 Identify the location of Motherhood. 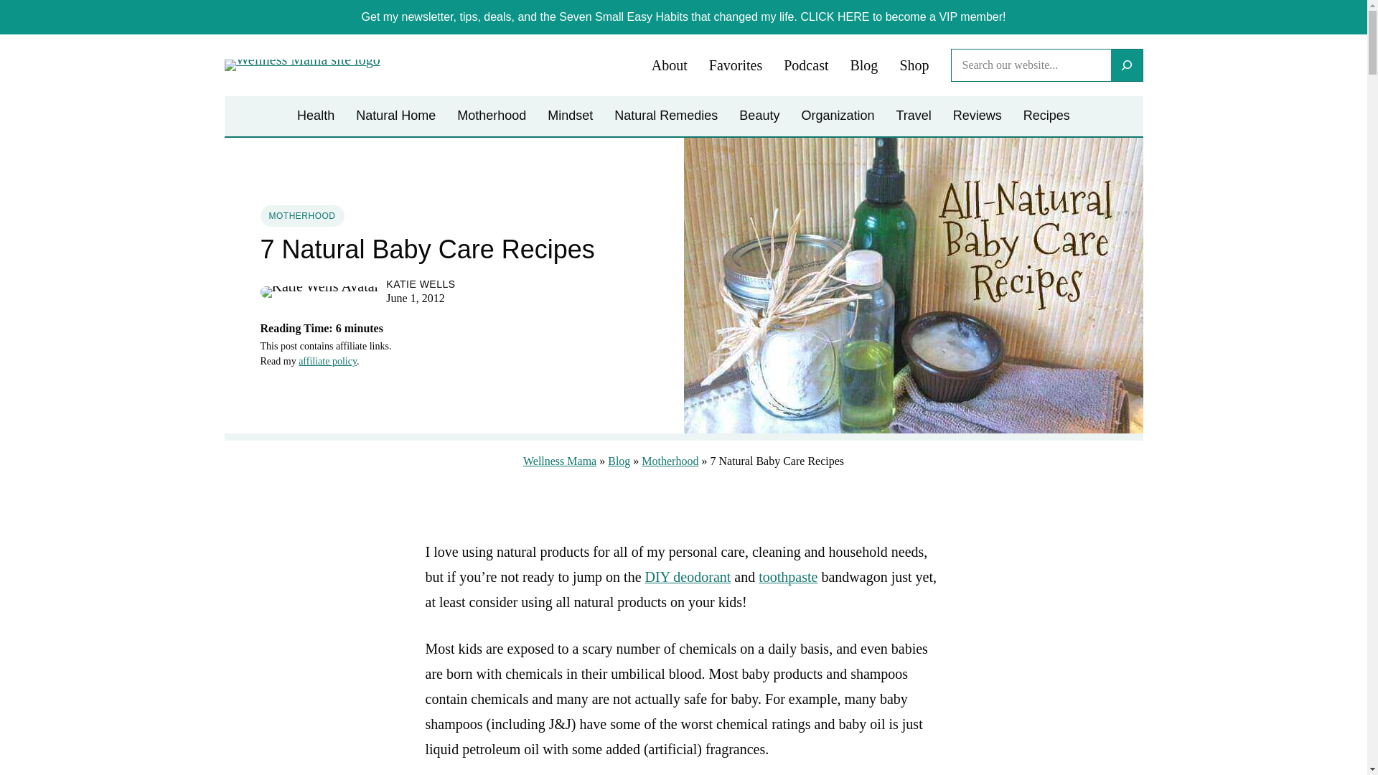
(492, 116).